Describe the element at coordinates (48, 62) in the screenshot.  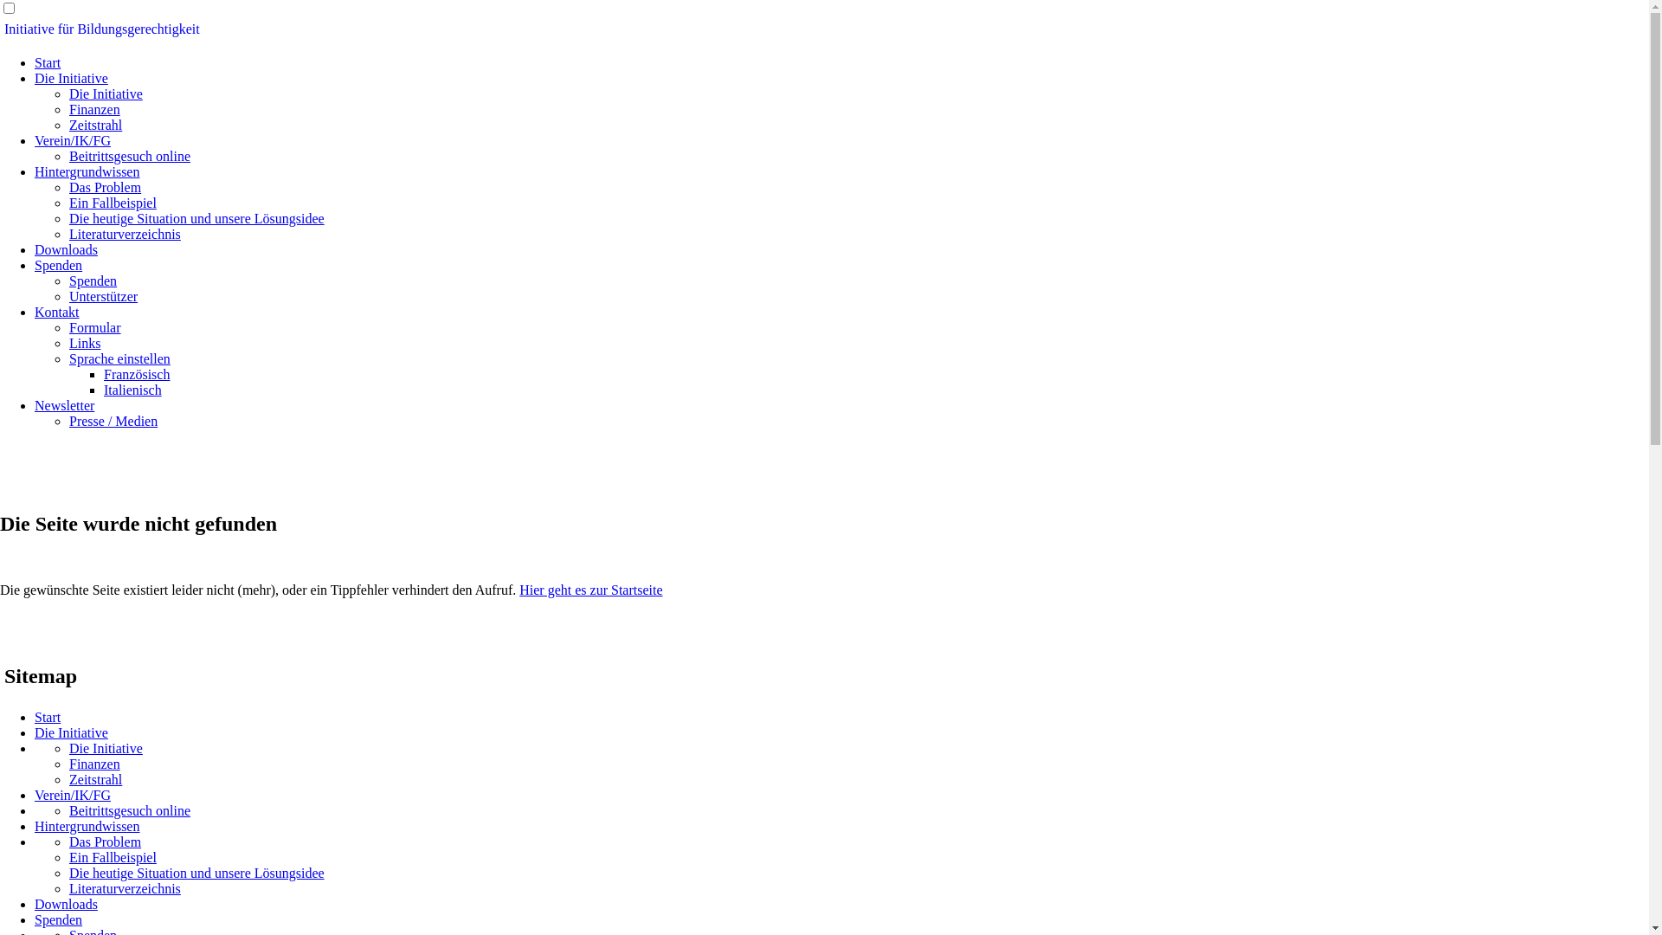
I see `Start` at that location.